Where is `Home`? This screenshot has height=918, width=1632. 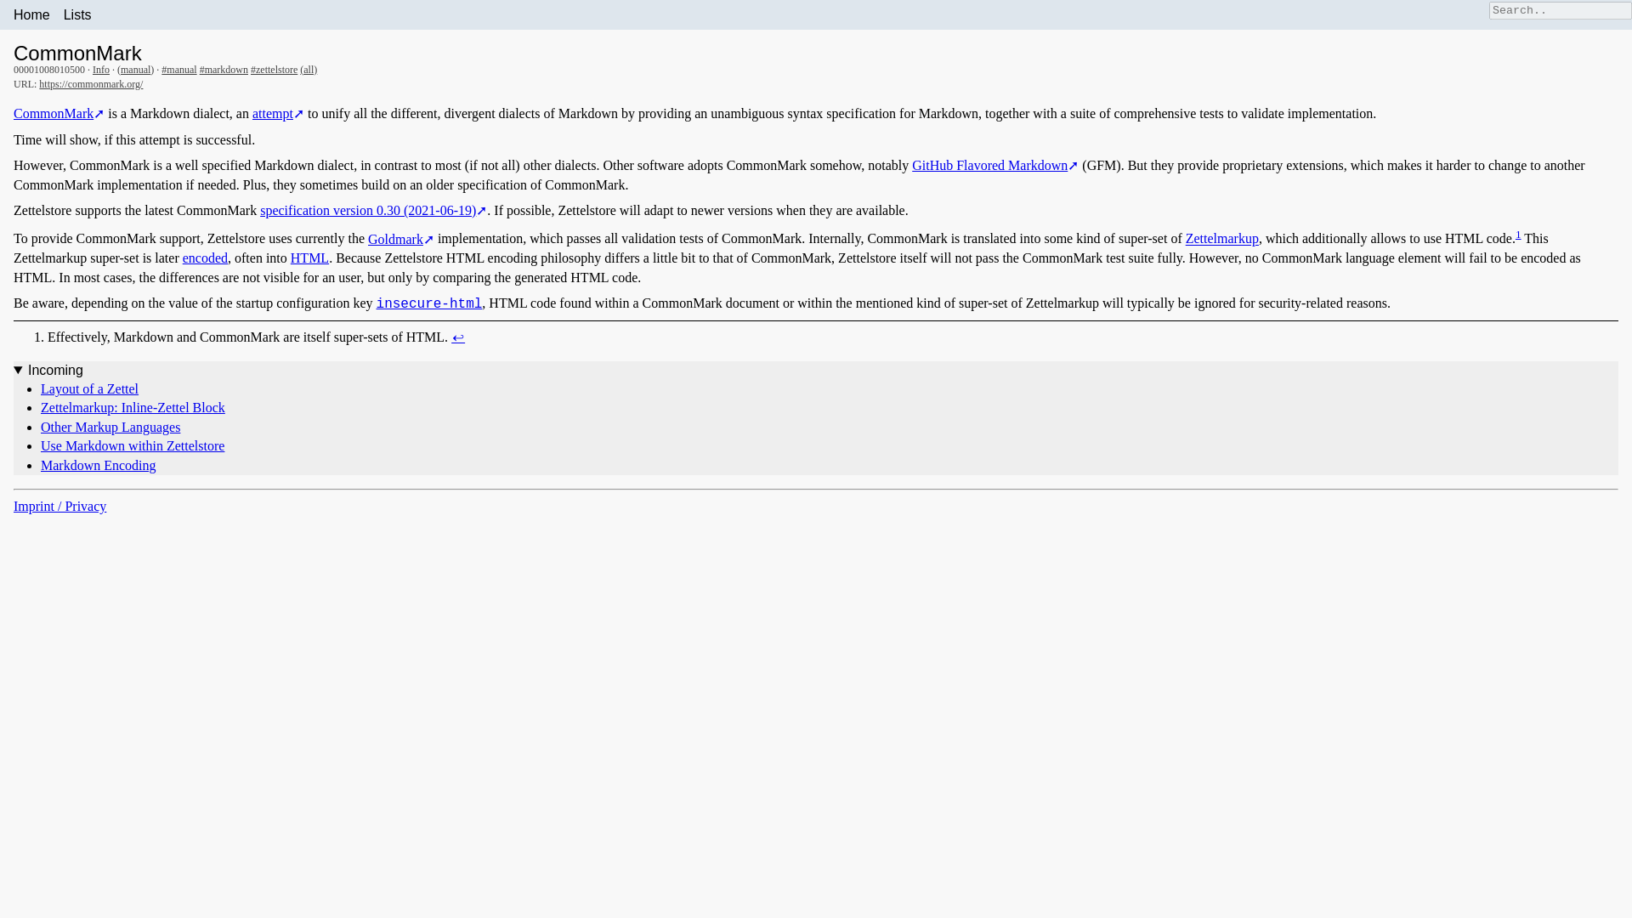 Home is located at coordinates (31, 14).